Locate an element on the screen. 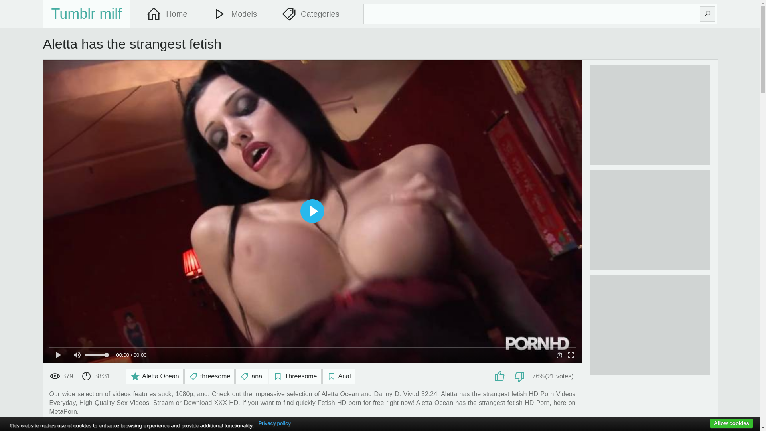 The width and height of the screenshot is (766, 431). Threesome is located at coordinates (295, 376).